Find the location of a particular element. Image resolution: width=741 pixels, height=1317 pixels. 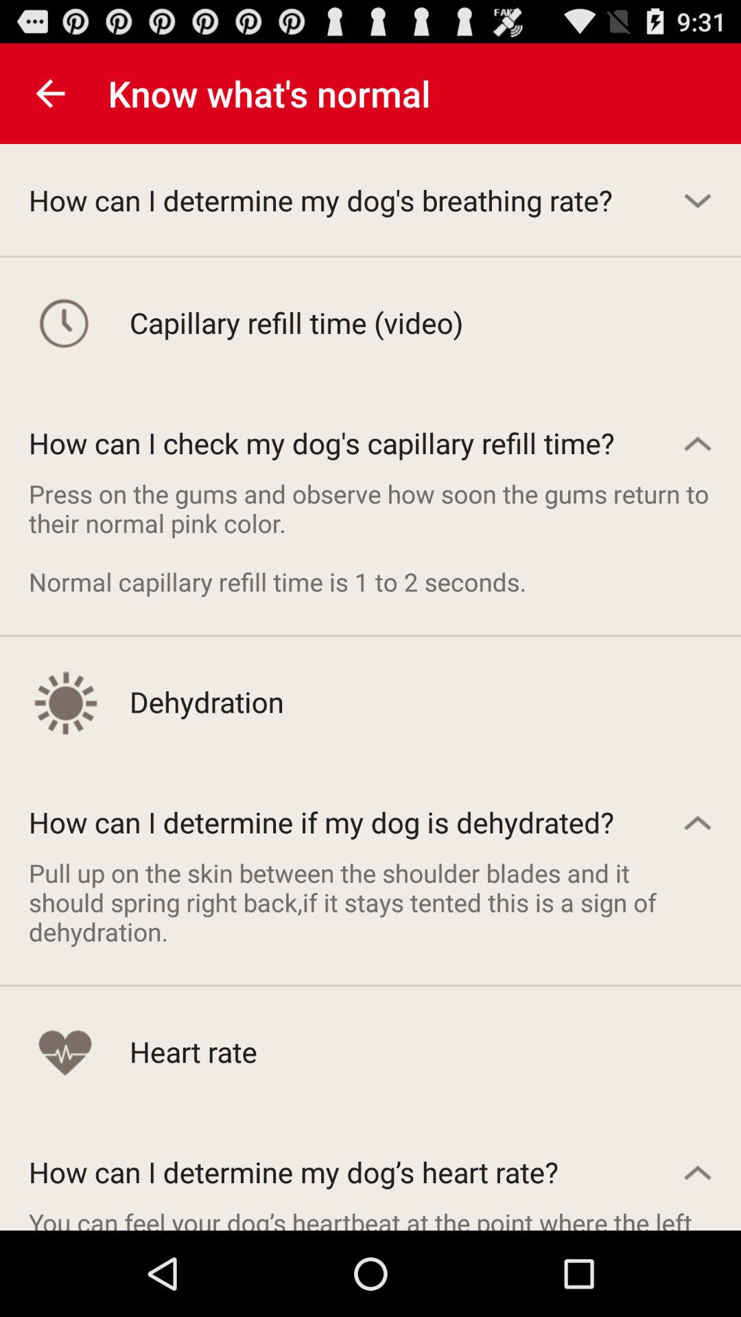

go to the icon beside dehydration is located at coordinates (64, 702).